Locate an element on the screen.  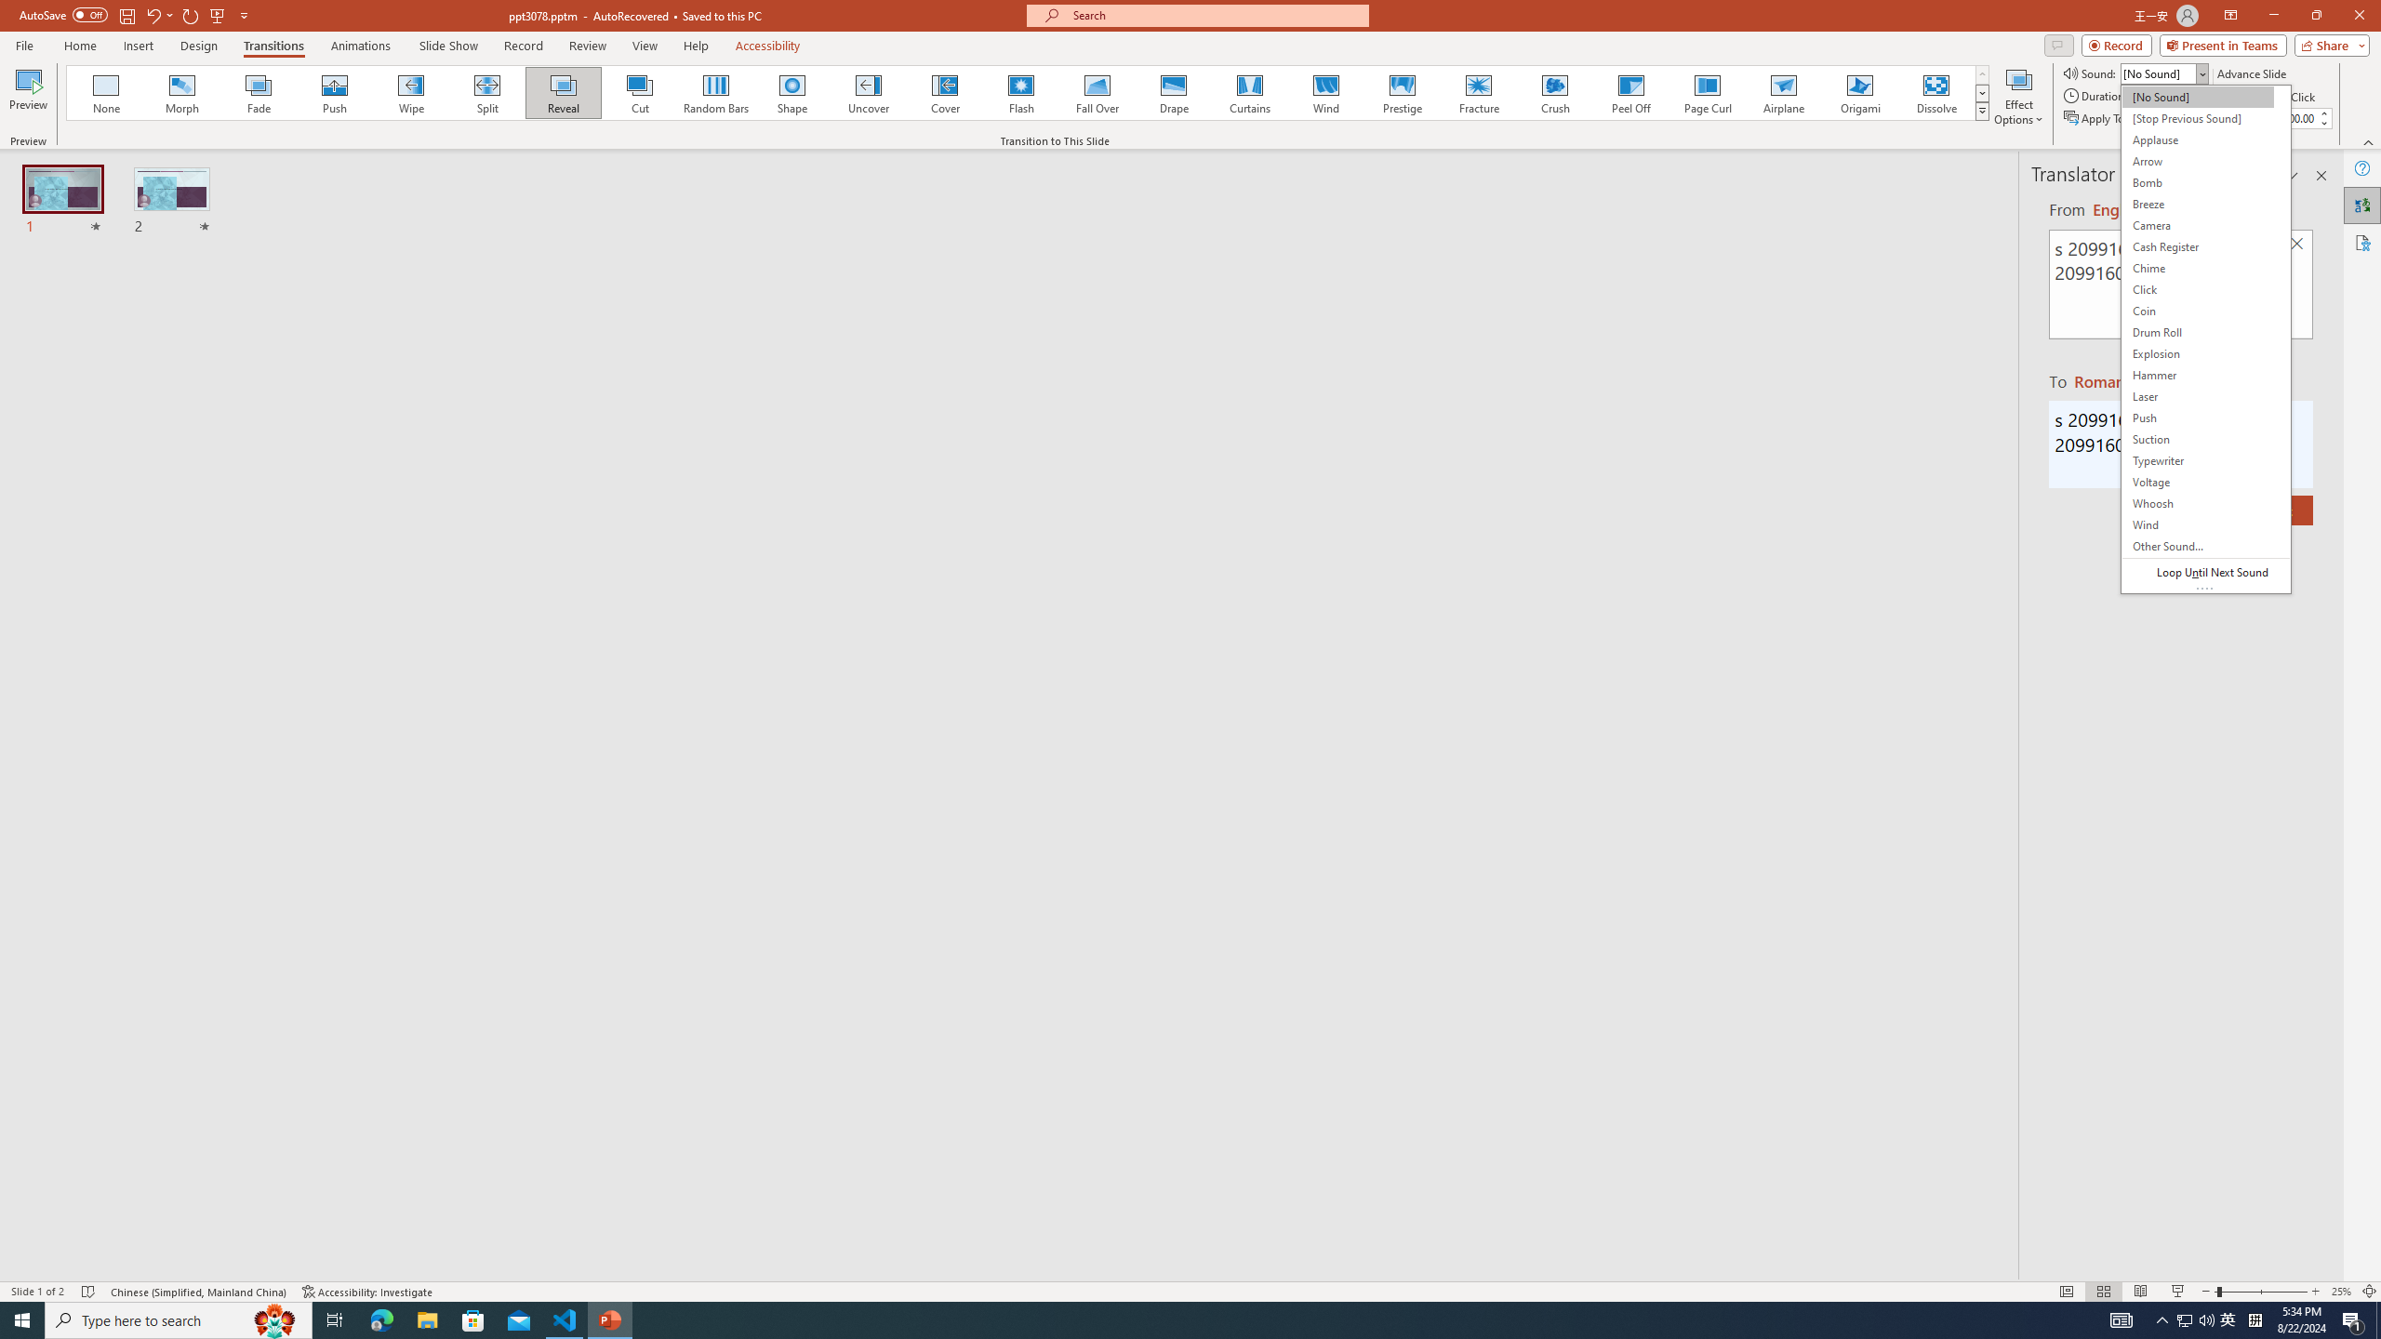
Split is located at coordinates (487, 93).